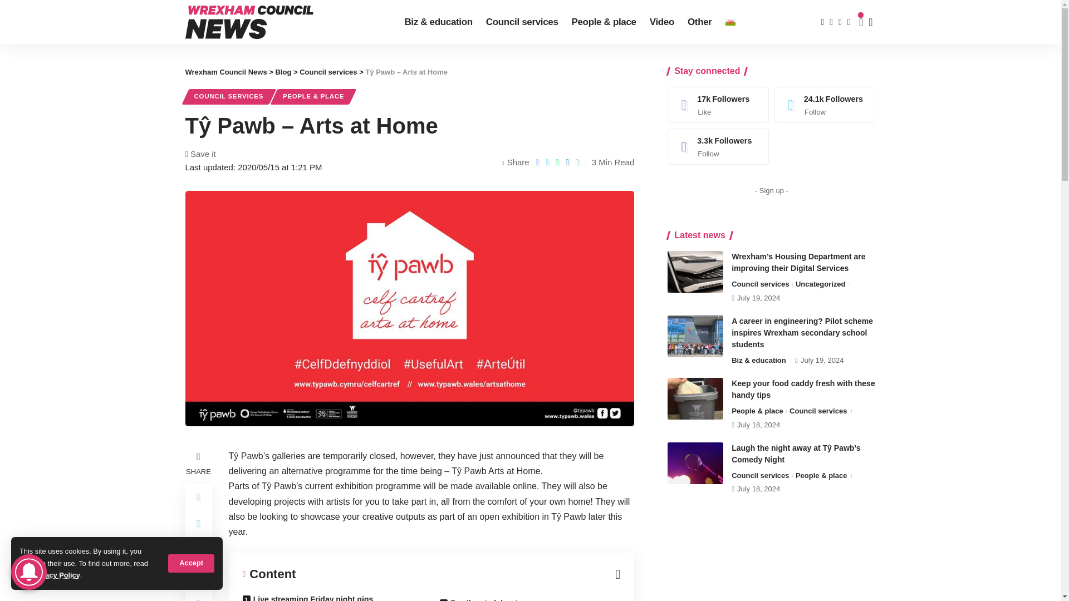  I want to click on Instagram, so click(718, 146).